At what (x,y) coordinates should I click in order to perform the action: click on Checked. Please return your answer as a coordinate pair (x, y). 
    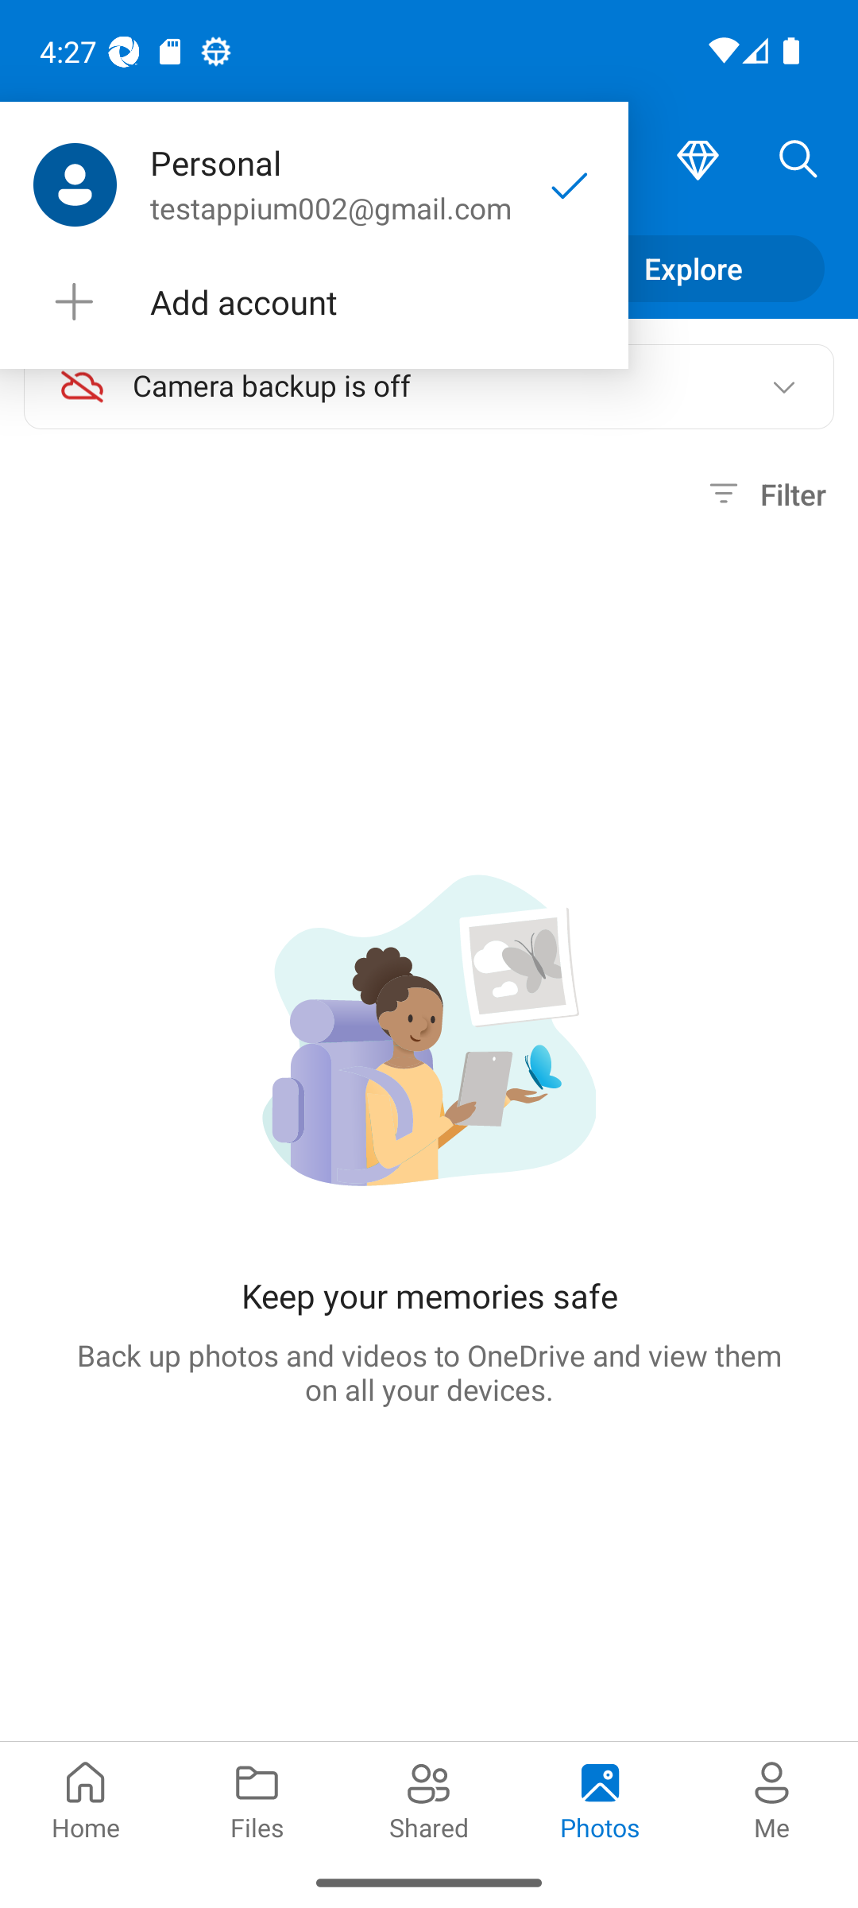
    Looking at the image, I should click on (570, 184).